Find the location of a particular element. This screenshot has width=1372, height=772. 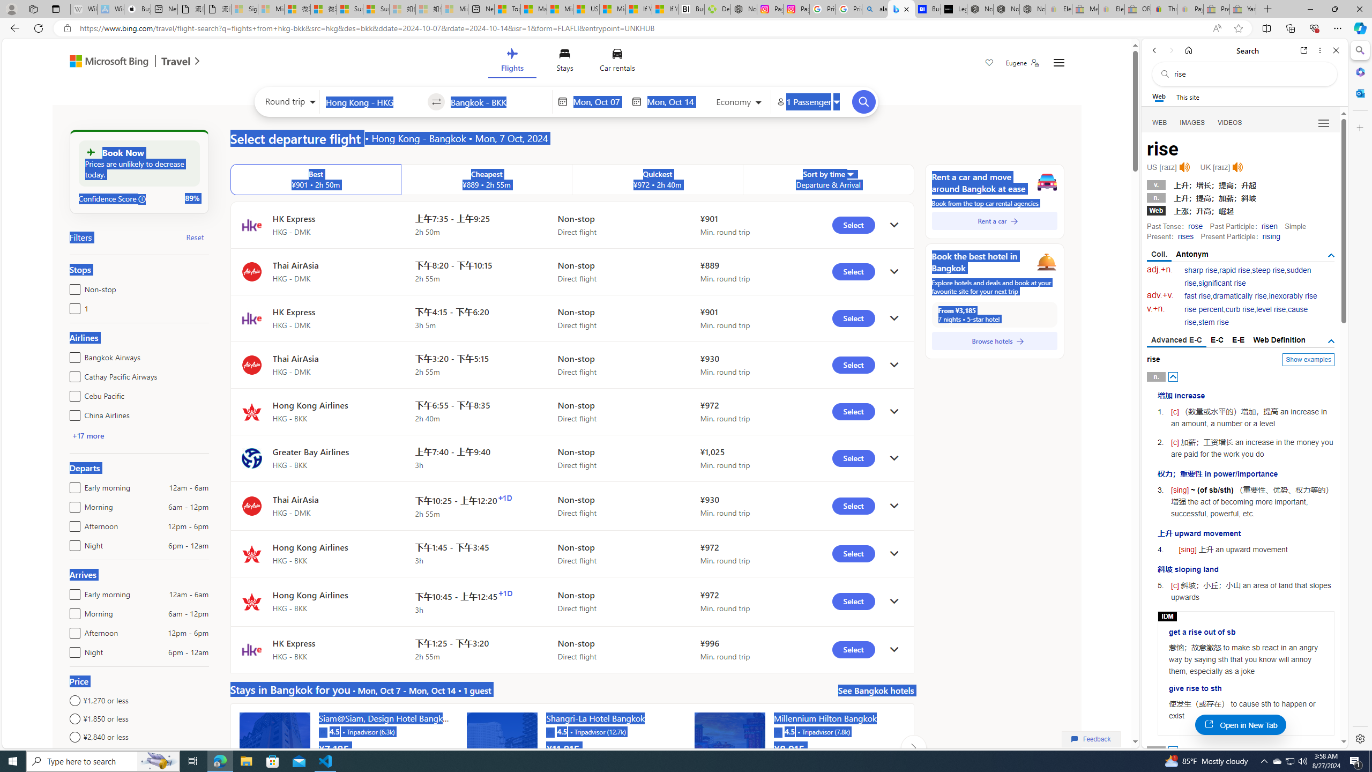

alabama high school quarterback dies - Search is located at coordinates (875, 9).